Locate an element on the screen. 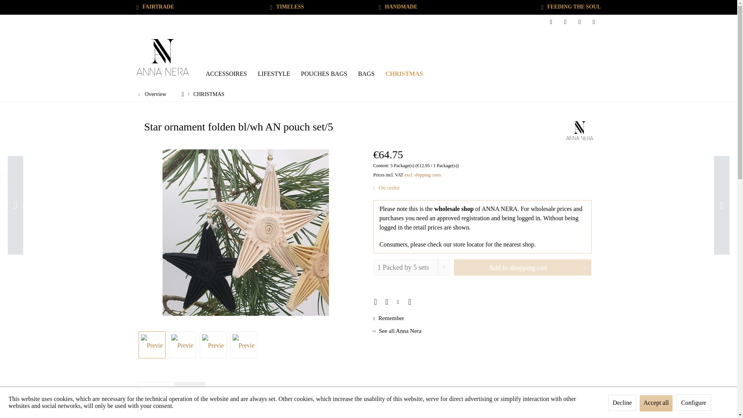 The height and width of the screenshot is (418, 743). CHRISTMAS is located at coordinates (209, 94).